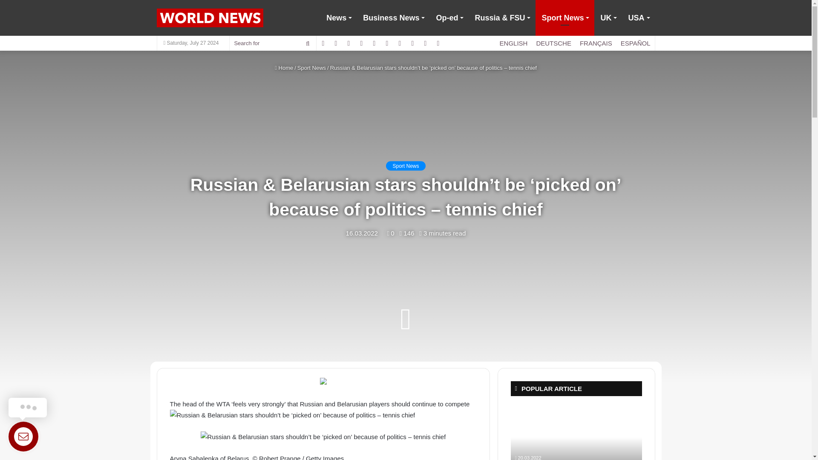 The width and height of the screenshot is (818, 460). I want to click on Op-ed, so click(449, 18).